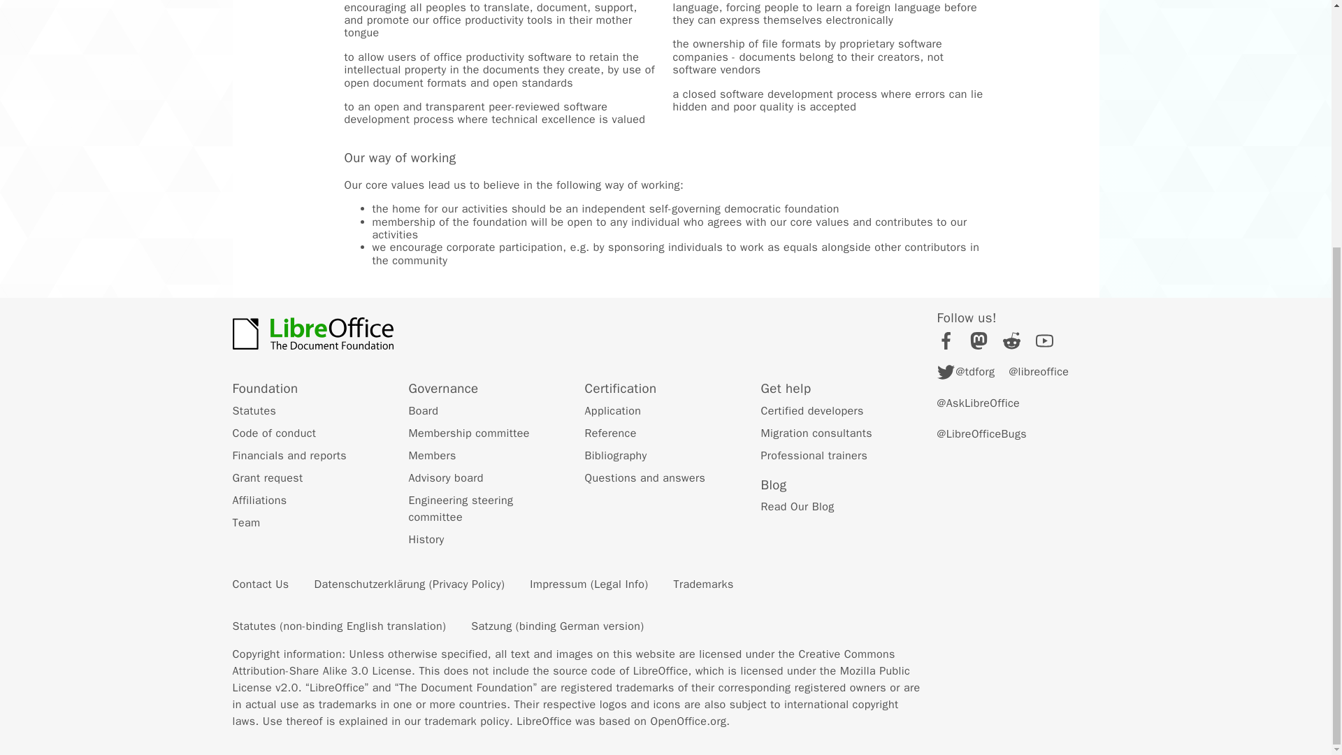 Image resolution: width=1342 pixels, height=755 pixels. I want to click on Code of conduct, so click(274, 433).